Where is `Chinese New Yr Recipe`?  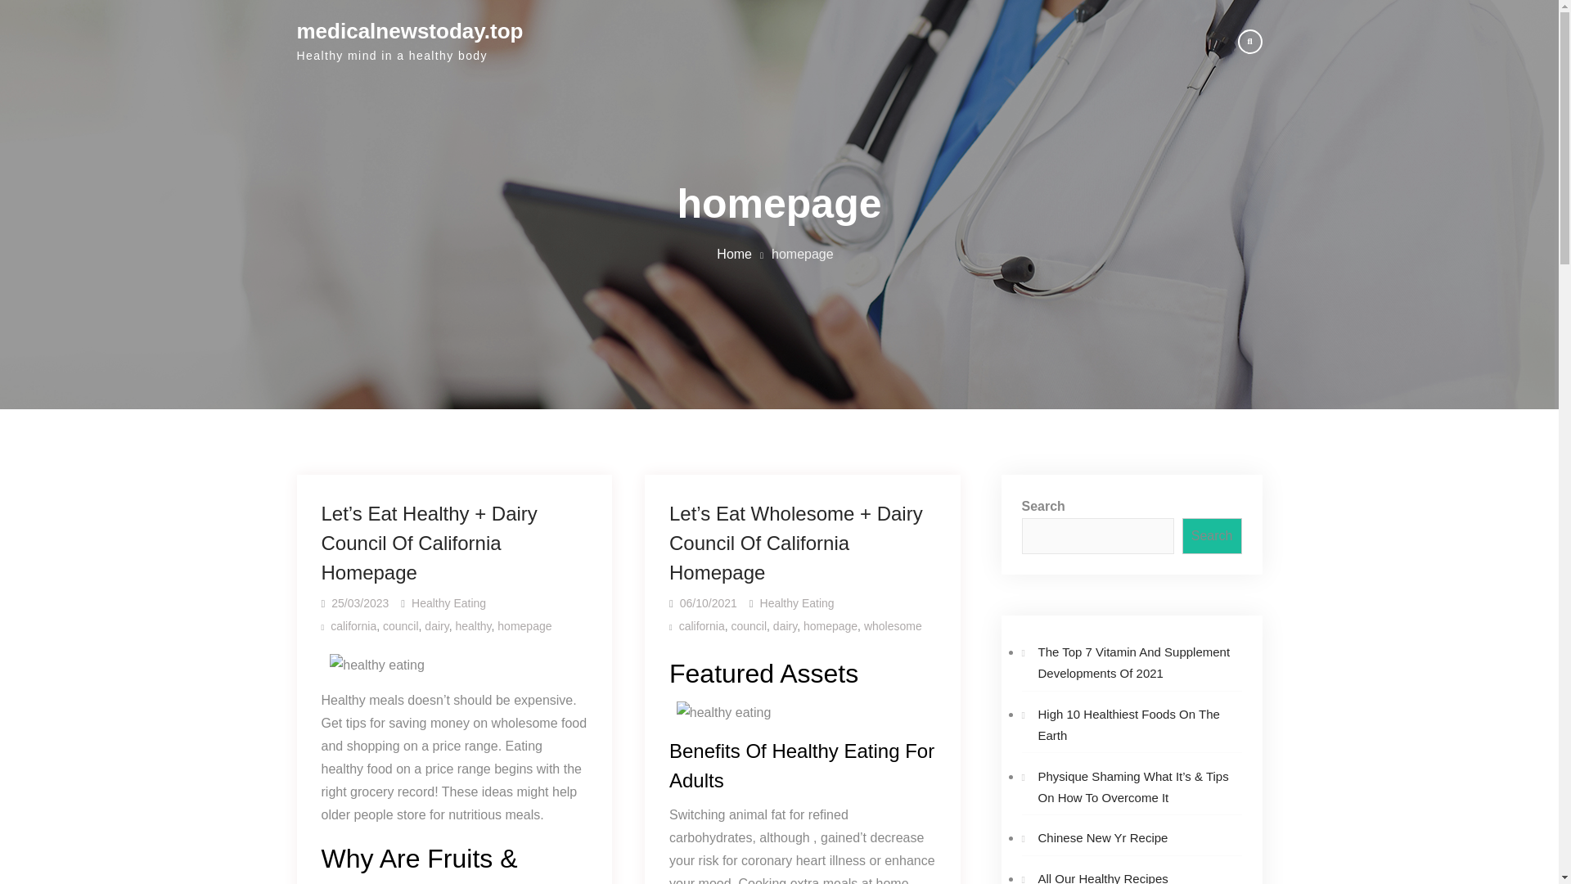 Chinese New Yr Recipe is located at coordinates (1101, 838).